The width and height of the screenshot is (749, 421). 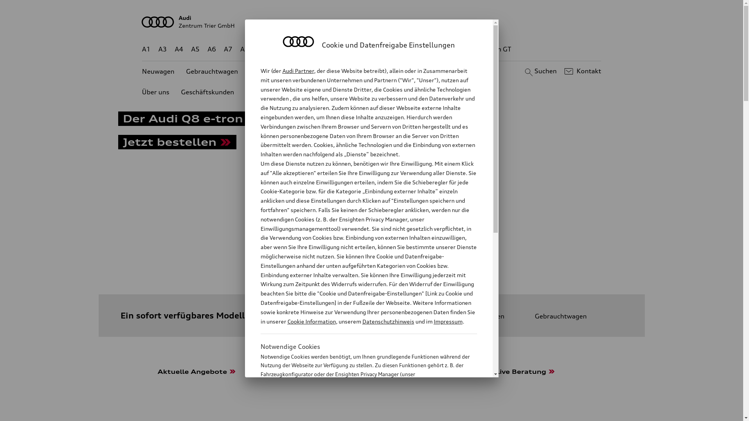 I want to click on A3, so click(x=163, y=49).